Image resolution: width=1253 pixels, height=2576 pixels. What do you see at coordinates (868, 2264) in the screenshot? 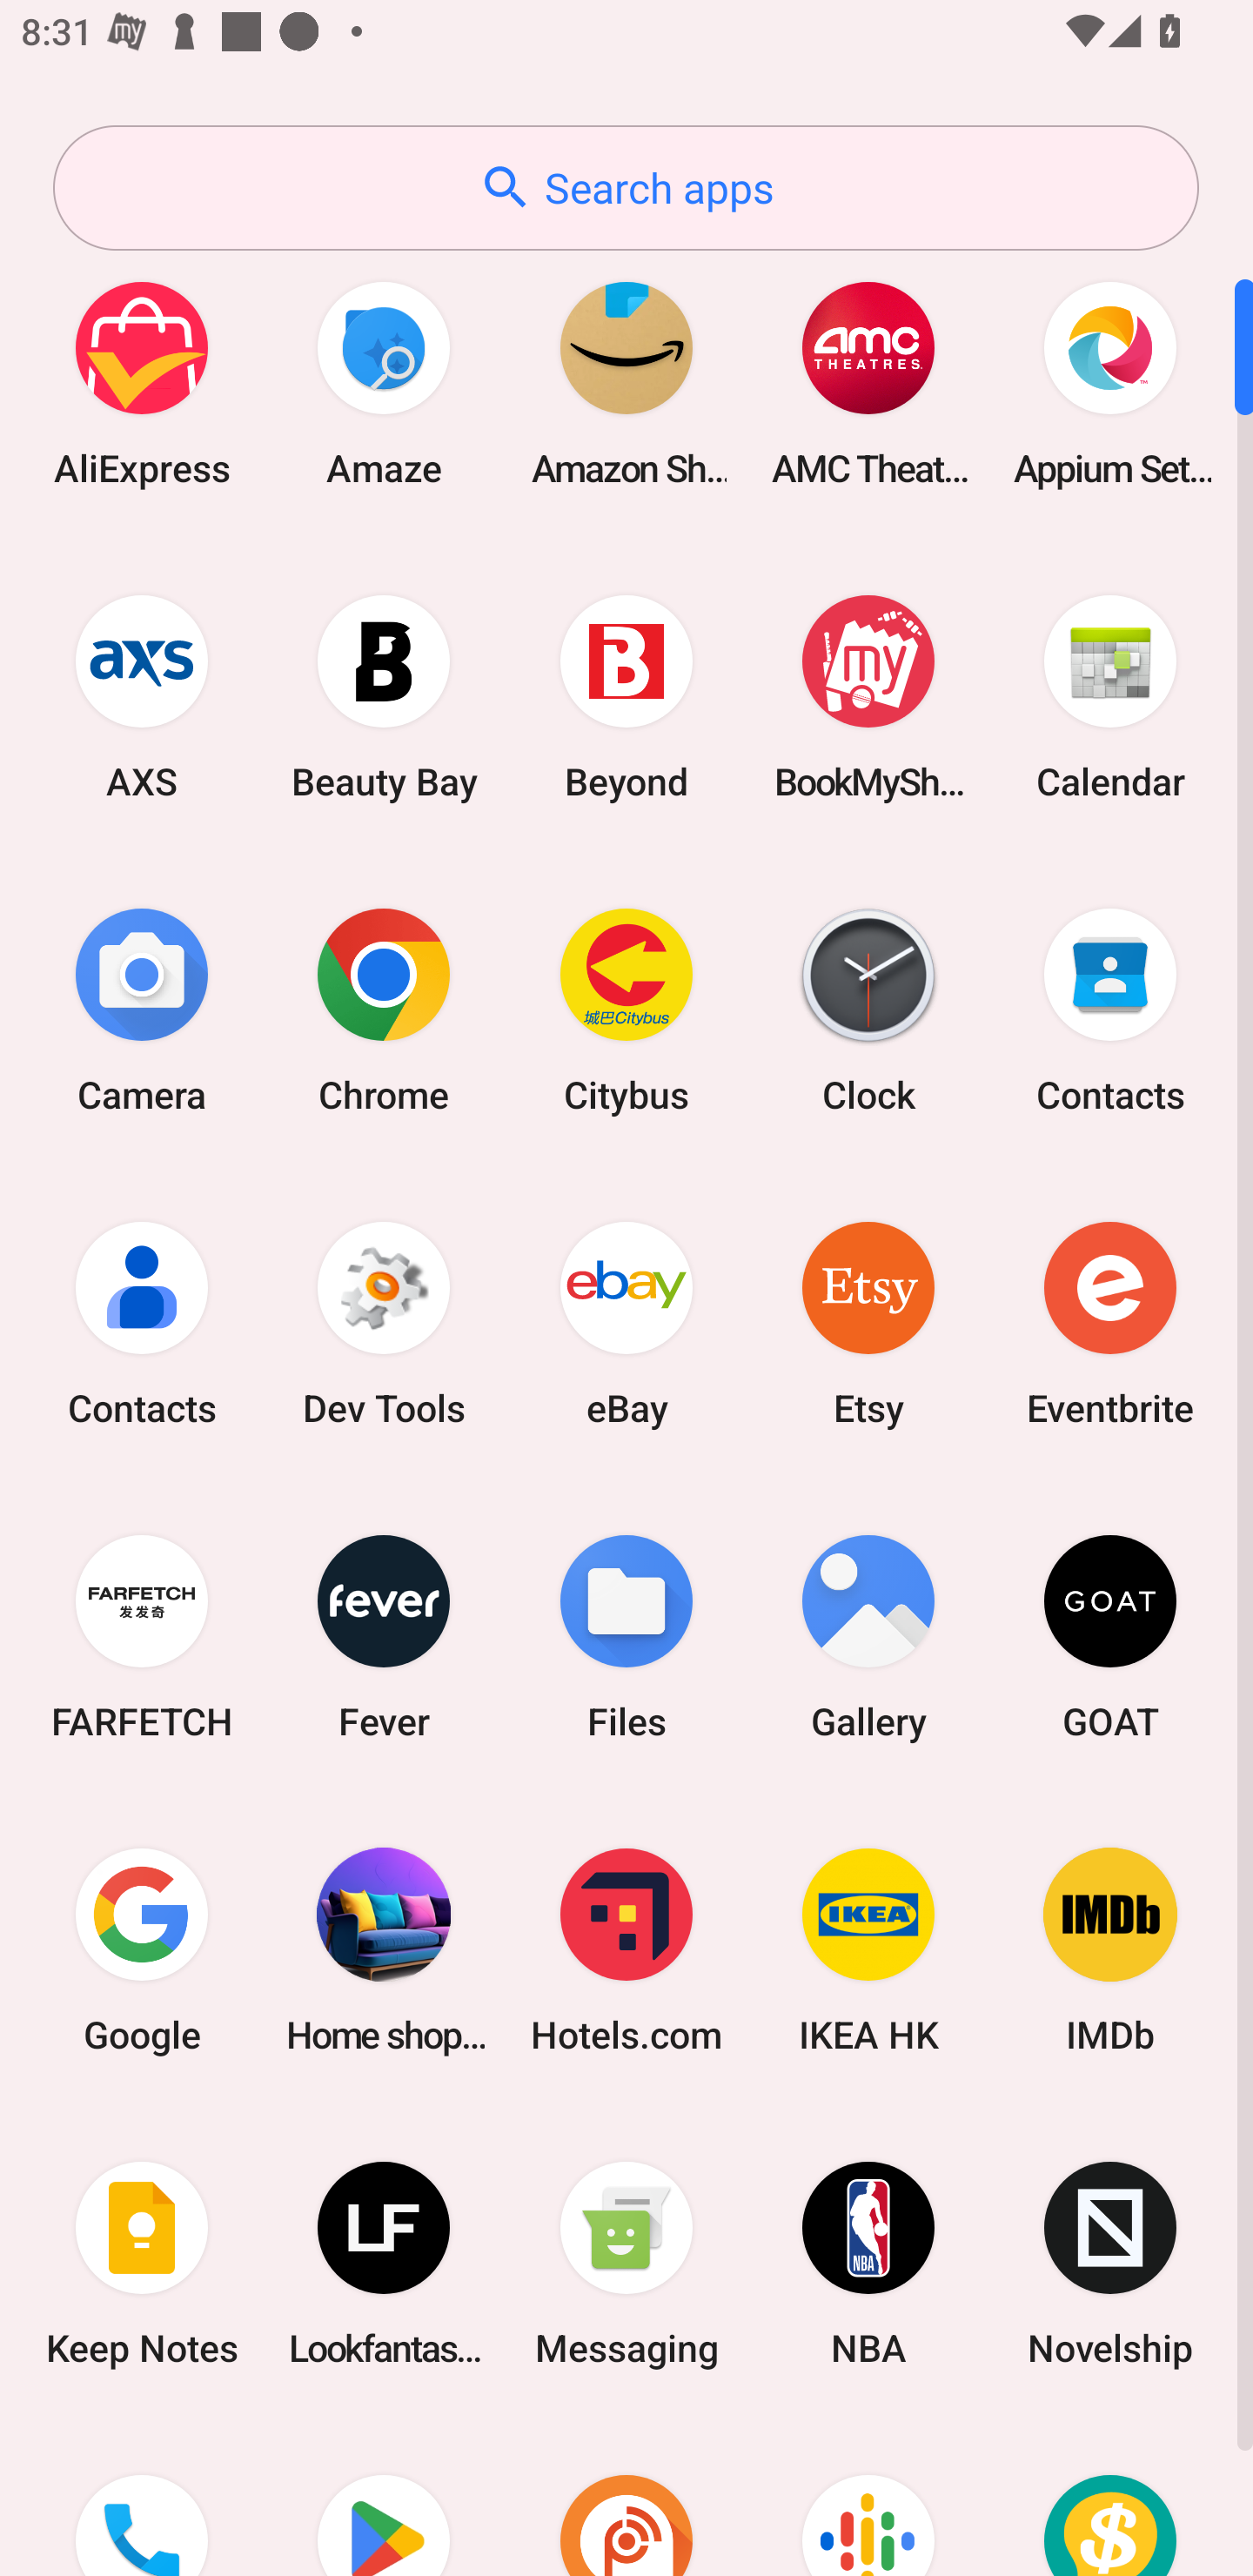
I see `NBA` at bounding box center [868, 2264].